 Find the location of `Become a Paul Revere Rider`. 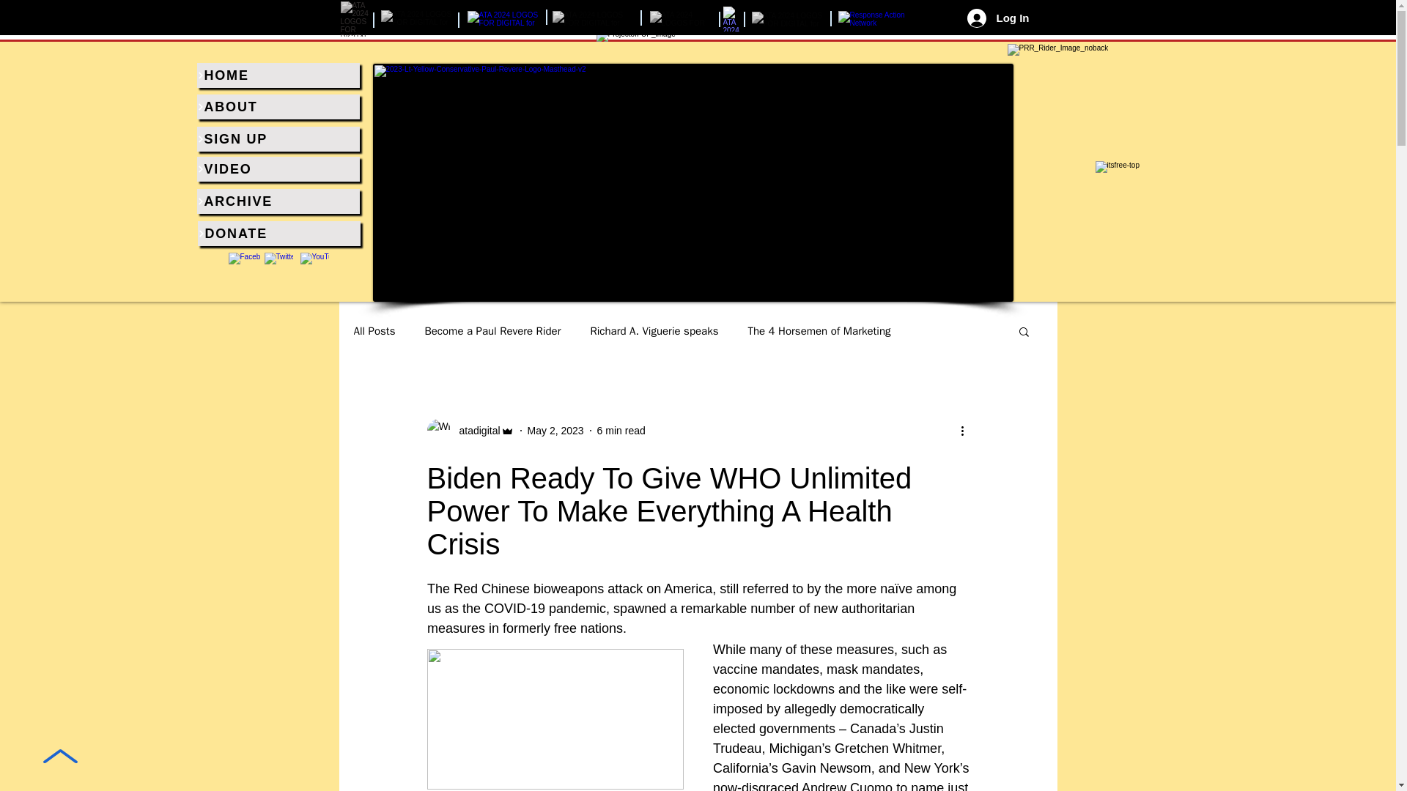

Become a Paul Revere Rider is located at coordinates (492, 330).